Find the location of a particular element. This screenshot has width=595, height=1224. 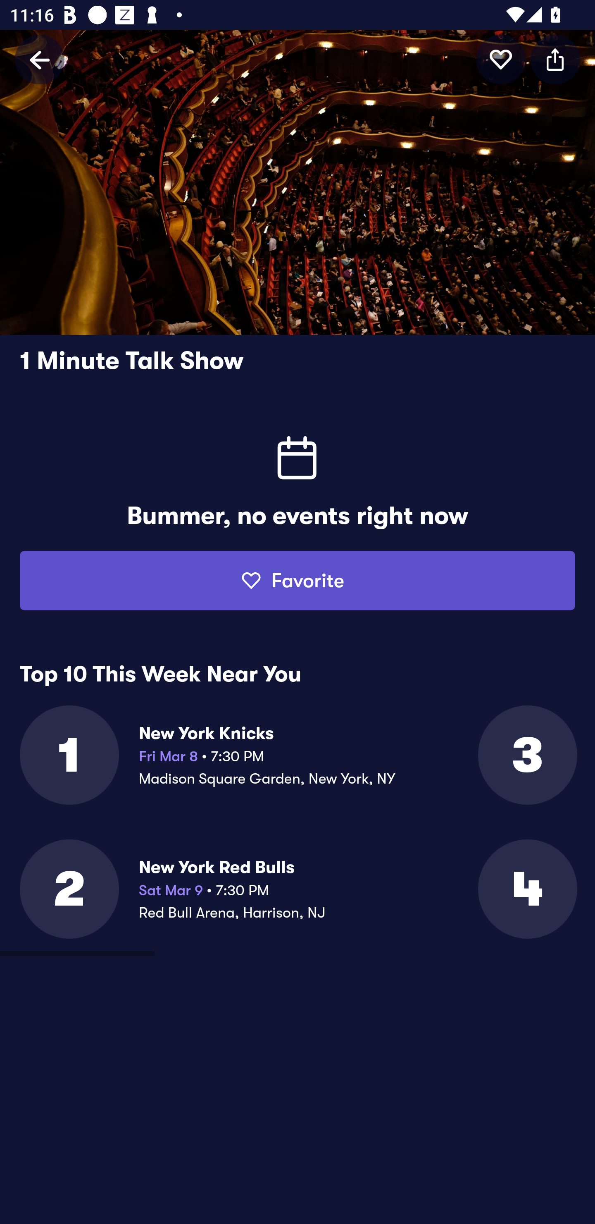

4 is located at coordinates (526, 889).